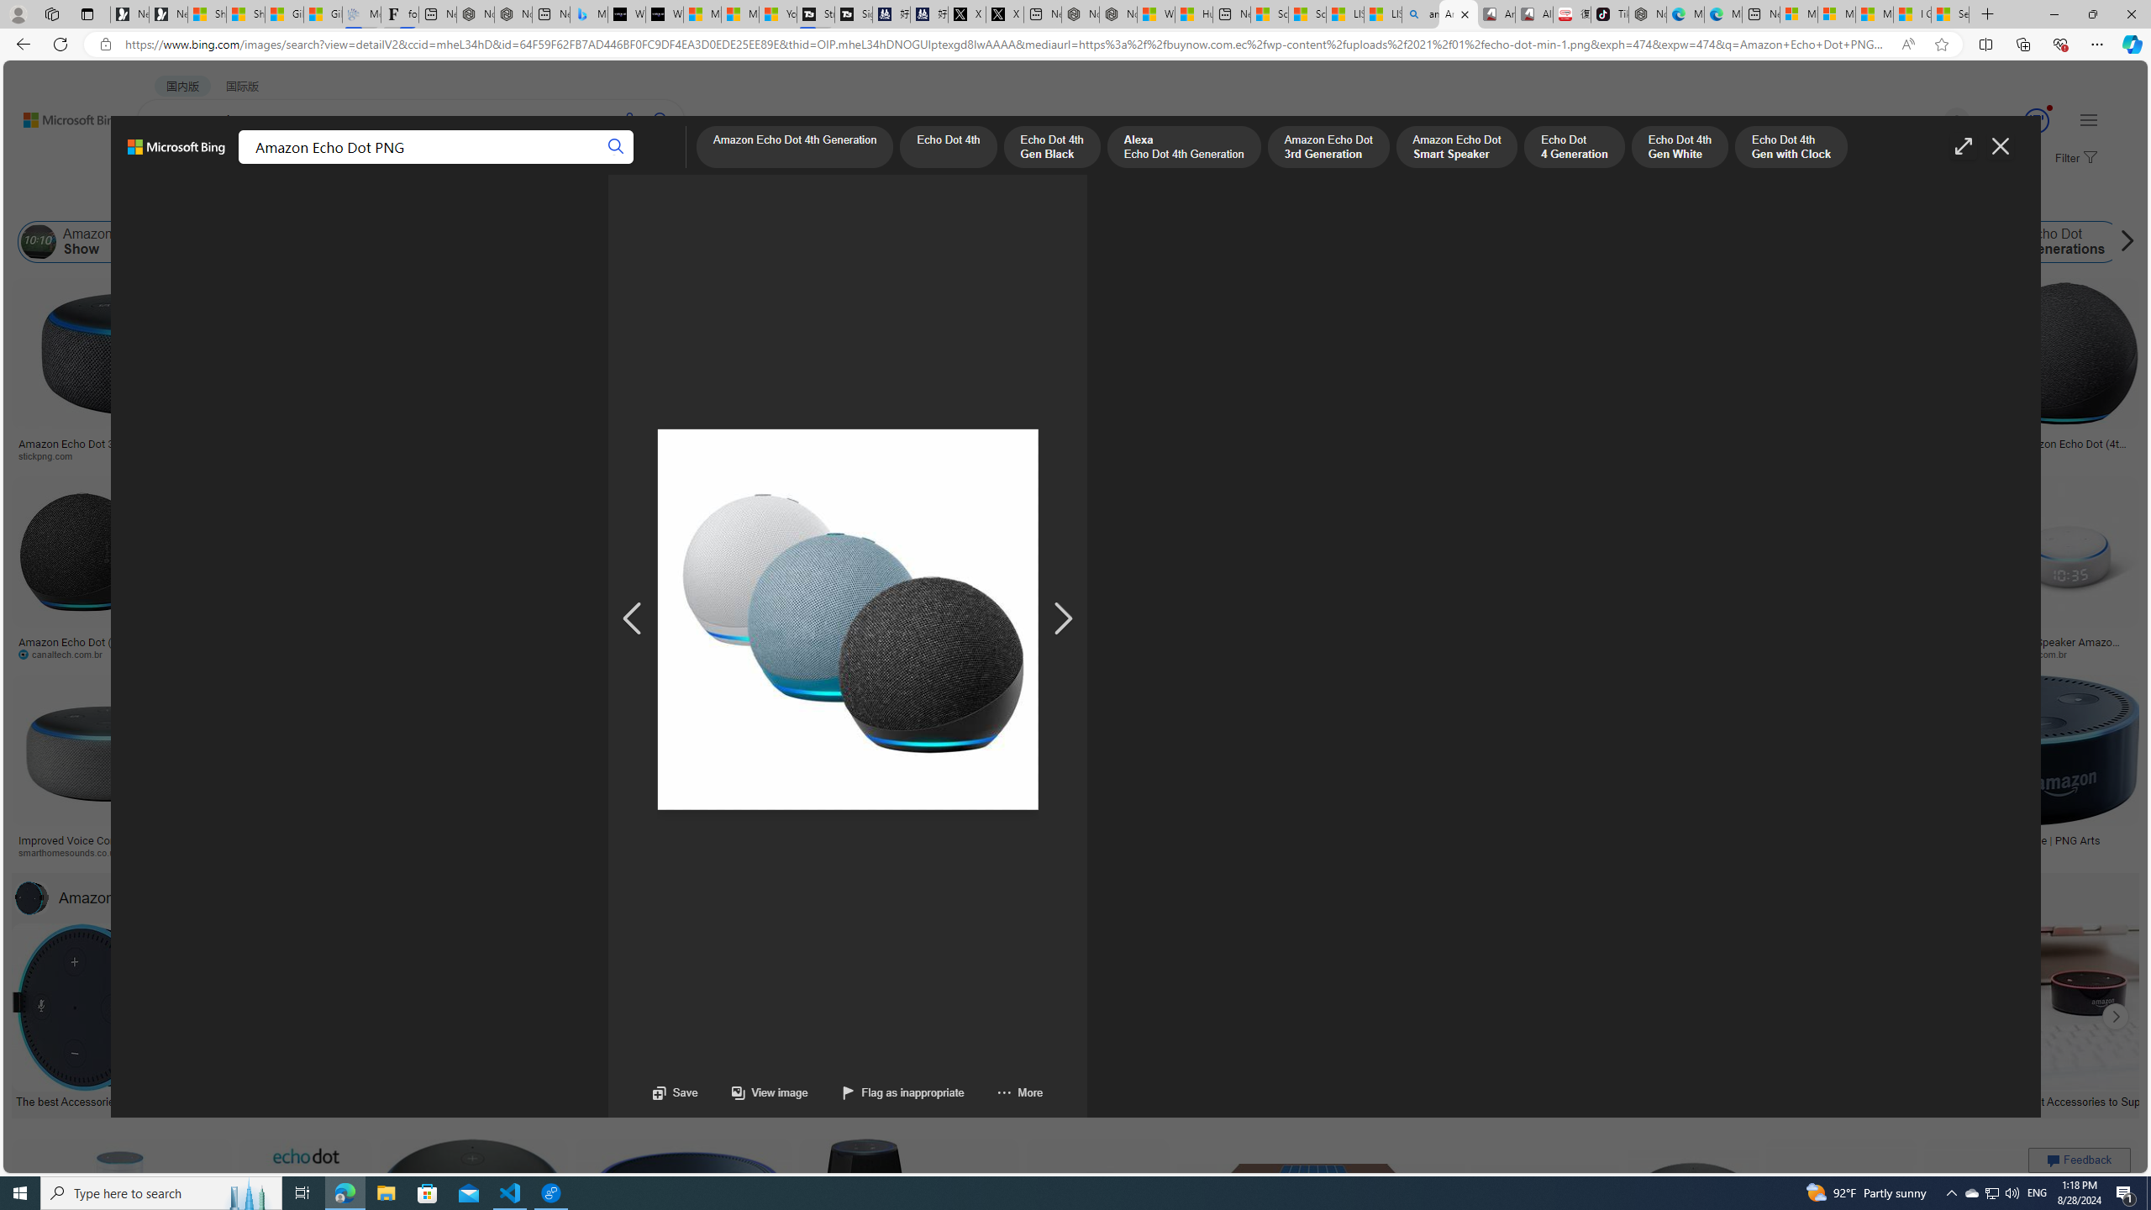  I want to click on avenidatecnologica.com, so click(1882, 654).